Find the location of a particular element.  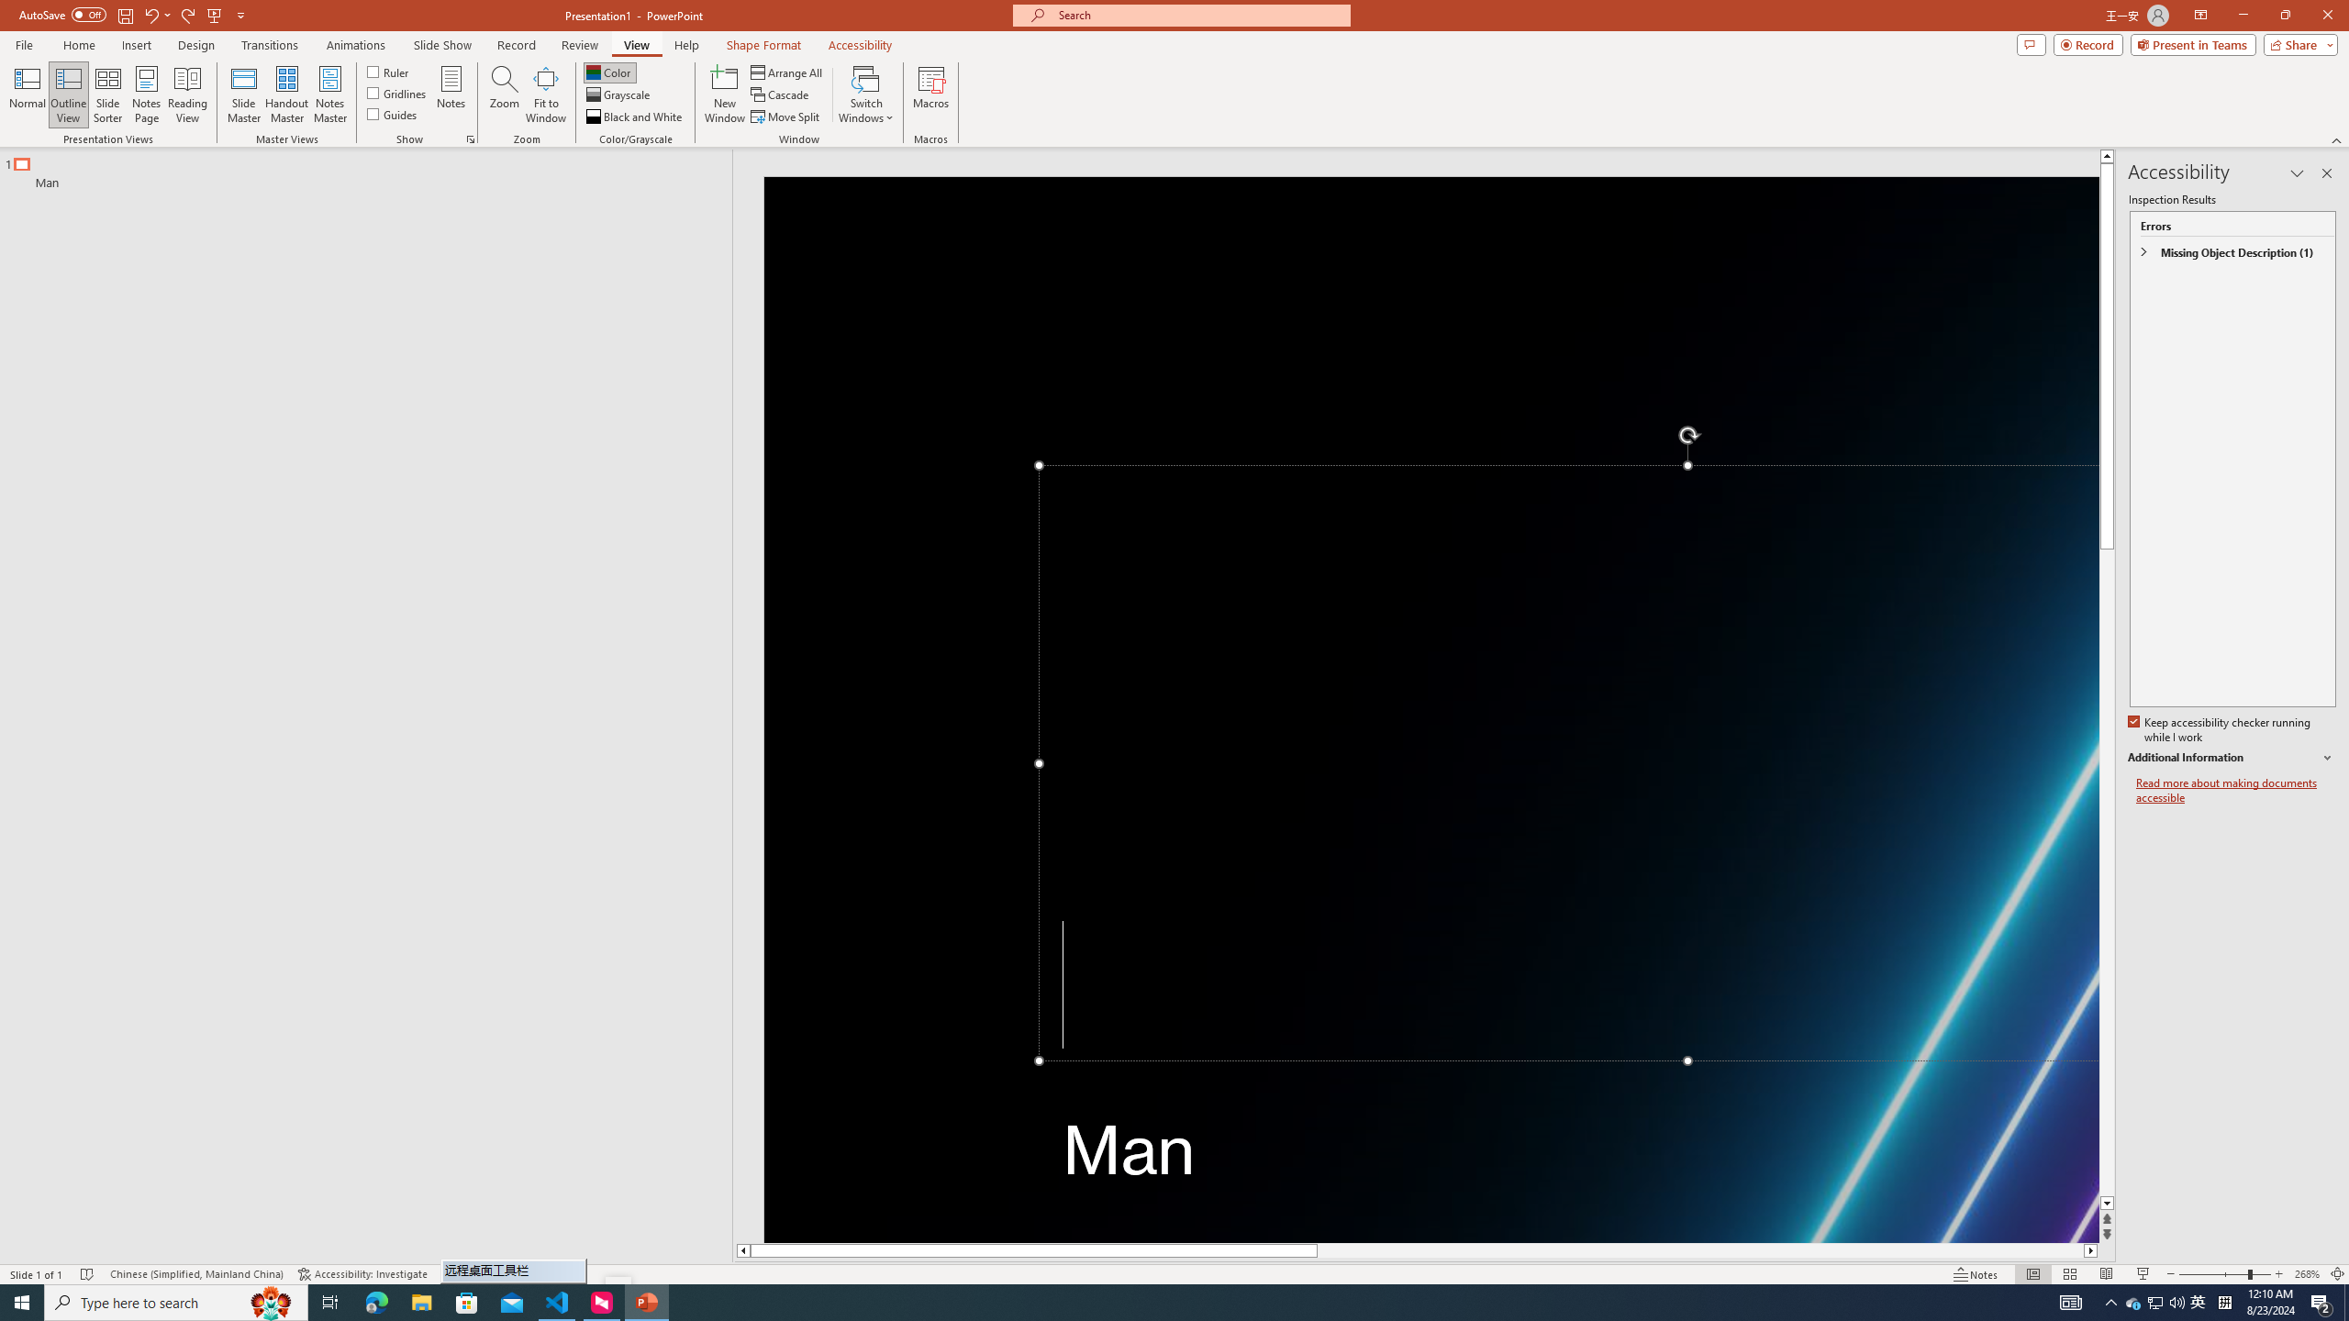

Decorative Locked is located at coordinates (1431, 710).